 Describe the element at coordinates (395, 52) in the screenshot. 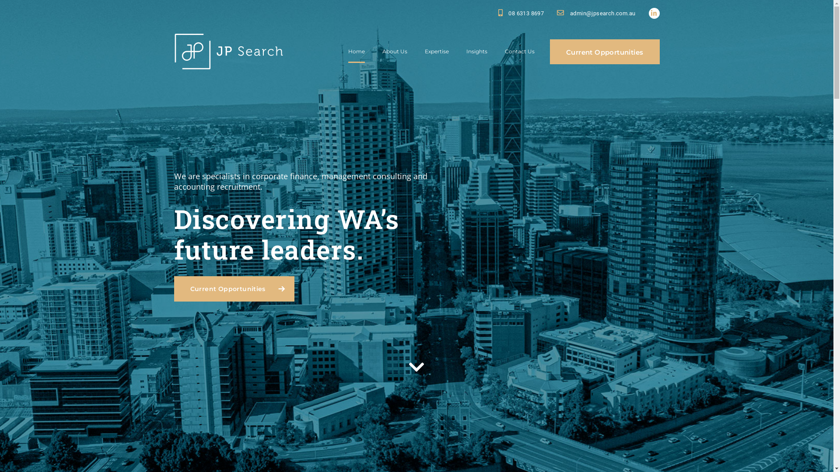

I see `About Us` at that location.